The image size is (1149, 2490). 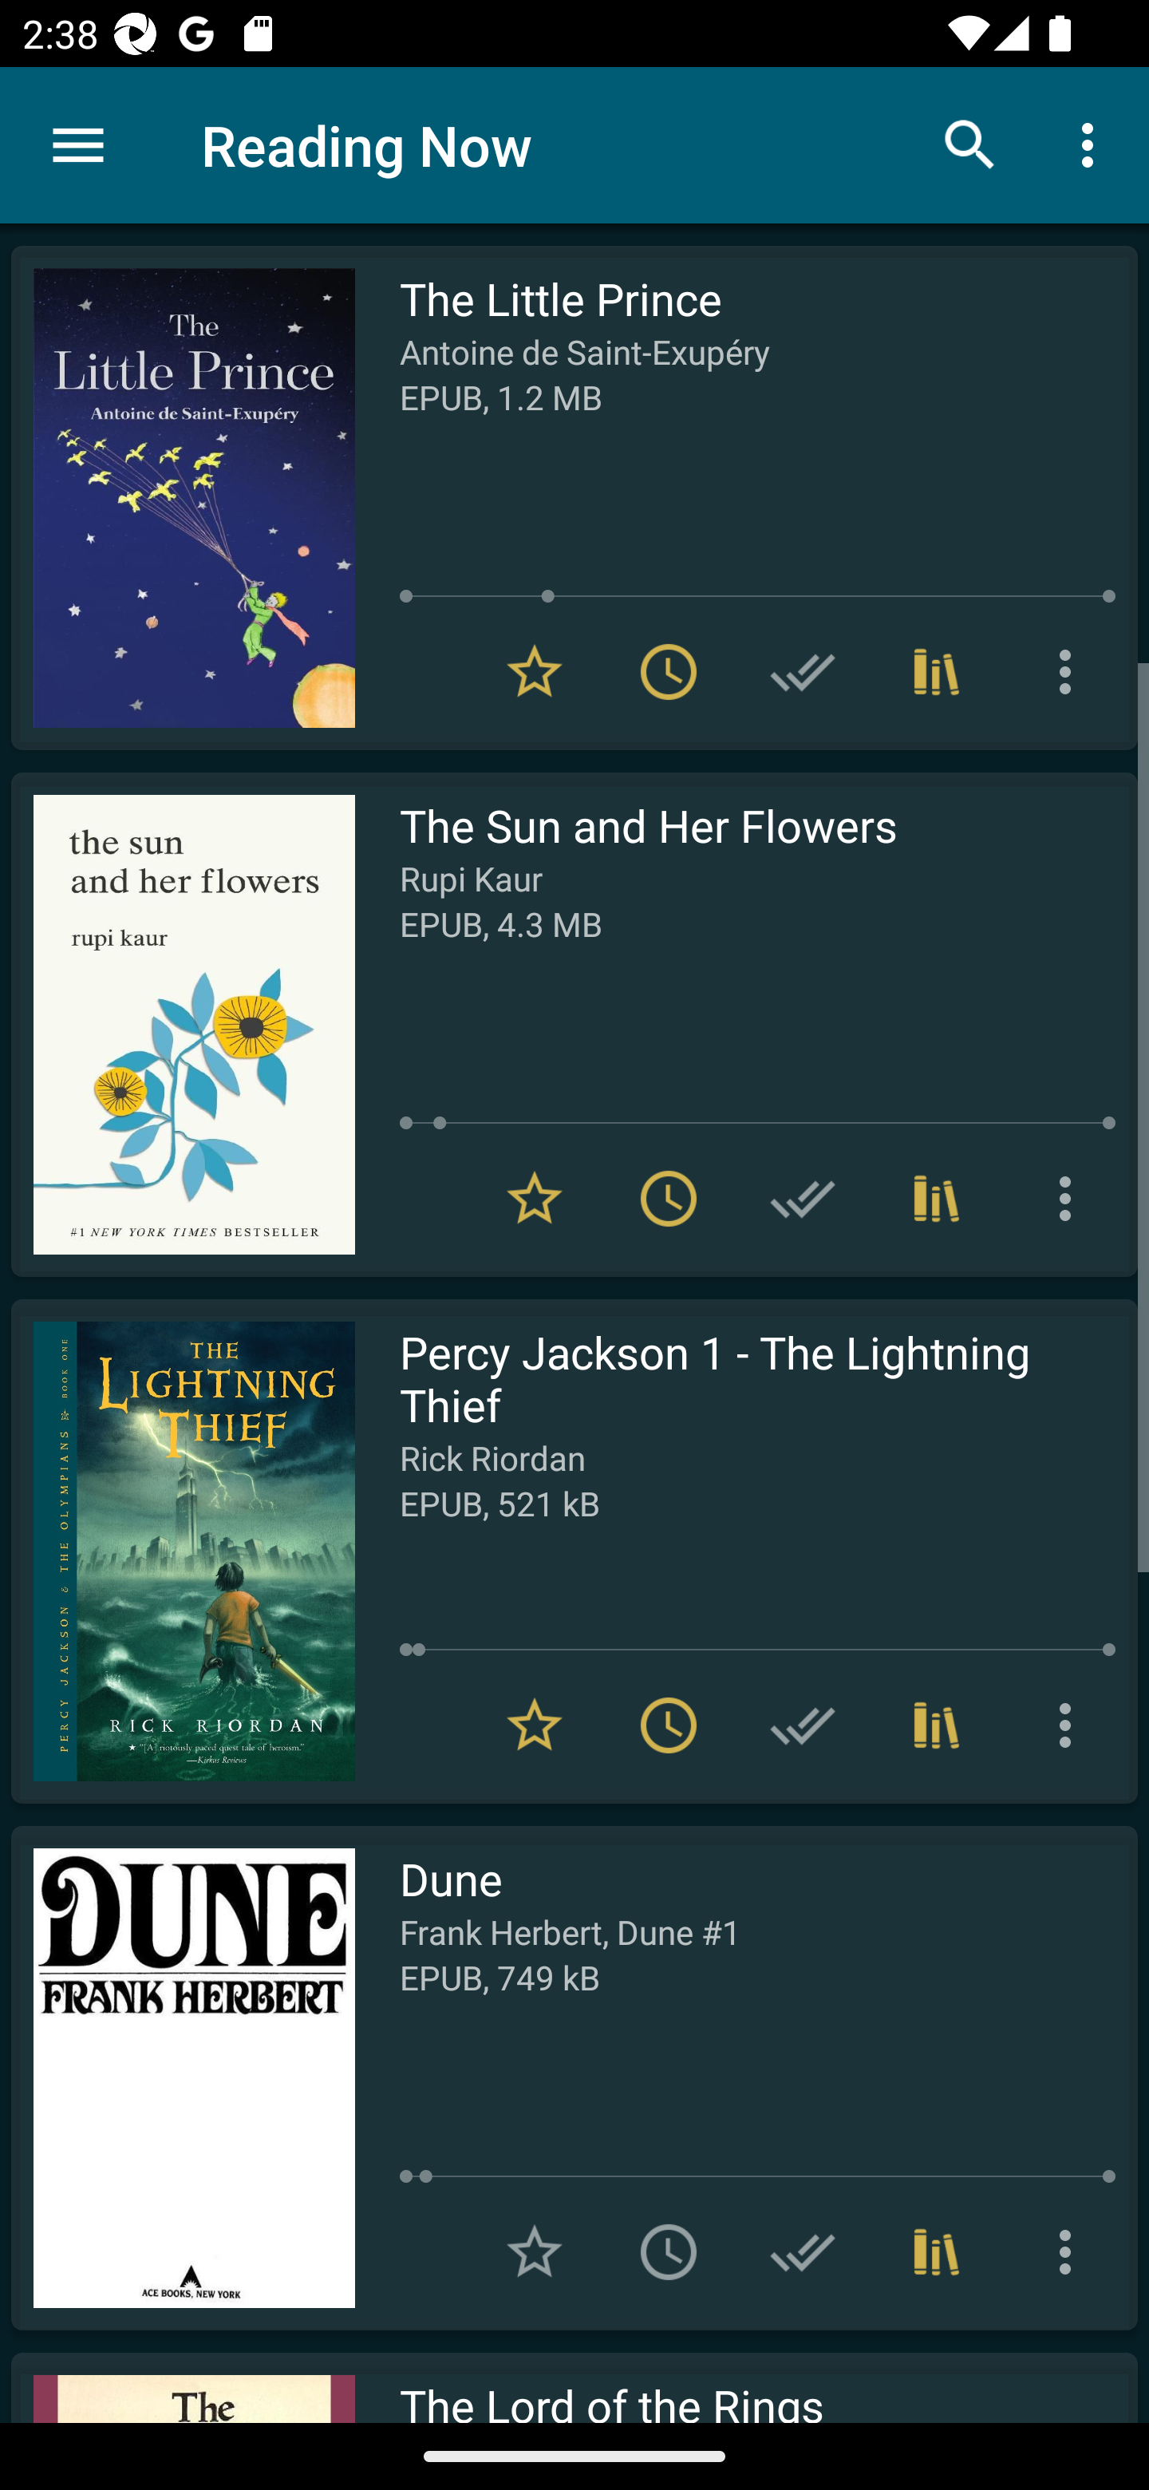 What do you see at coordinates (183, 1551) in the screenshot?
I see `Read Percy Jackson 1 - The Lightning Thief` at bounding box center [183, 1551].